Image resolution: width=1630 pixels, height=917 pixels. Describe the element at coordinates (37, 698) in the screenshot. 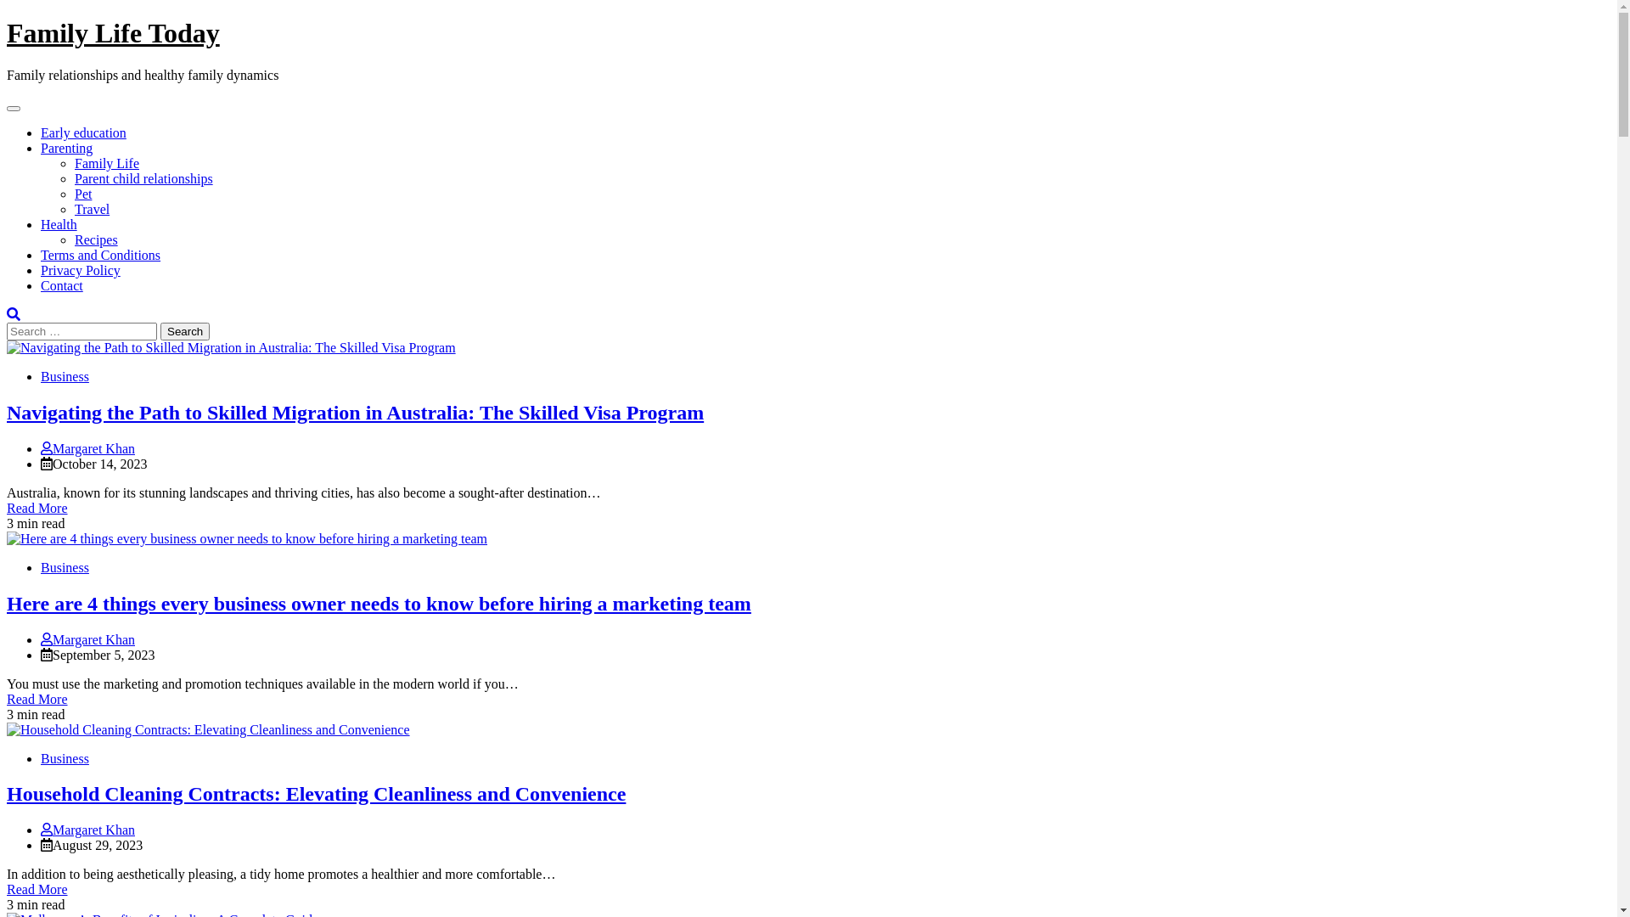

I see `Read More` at that location.